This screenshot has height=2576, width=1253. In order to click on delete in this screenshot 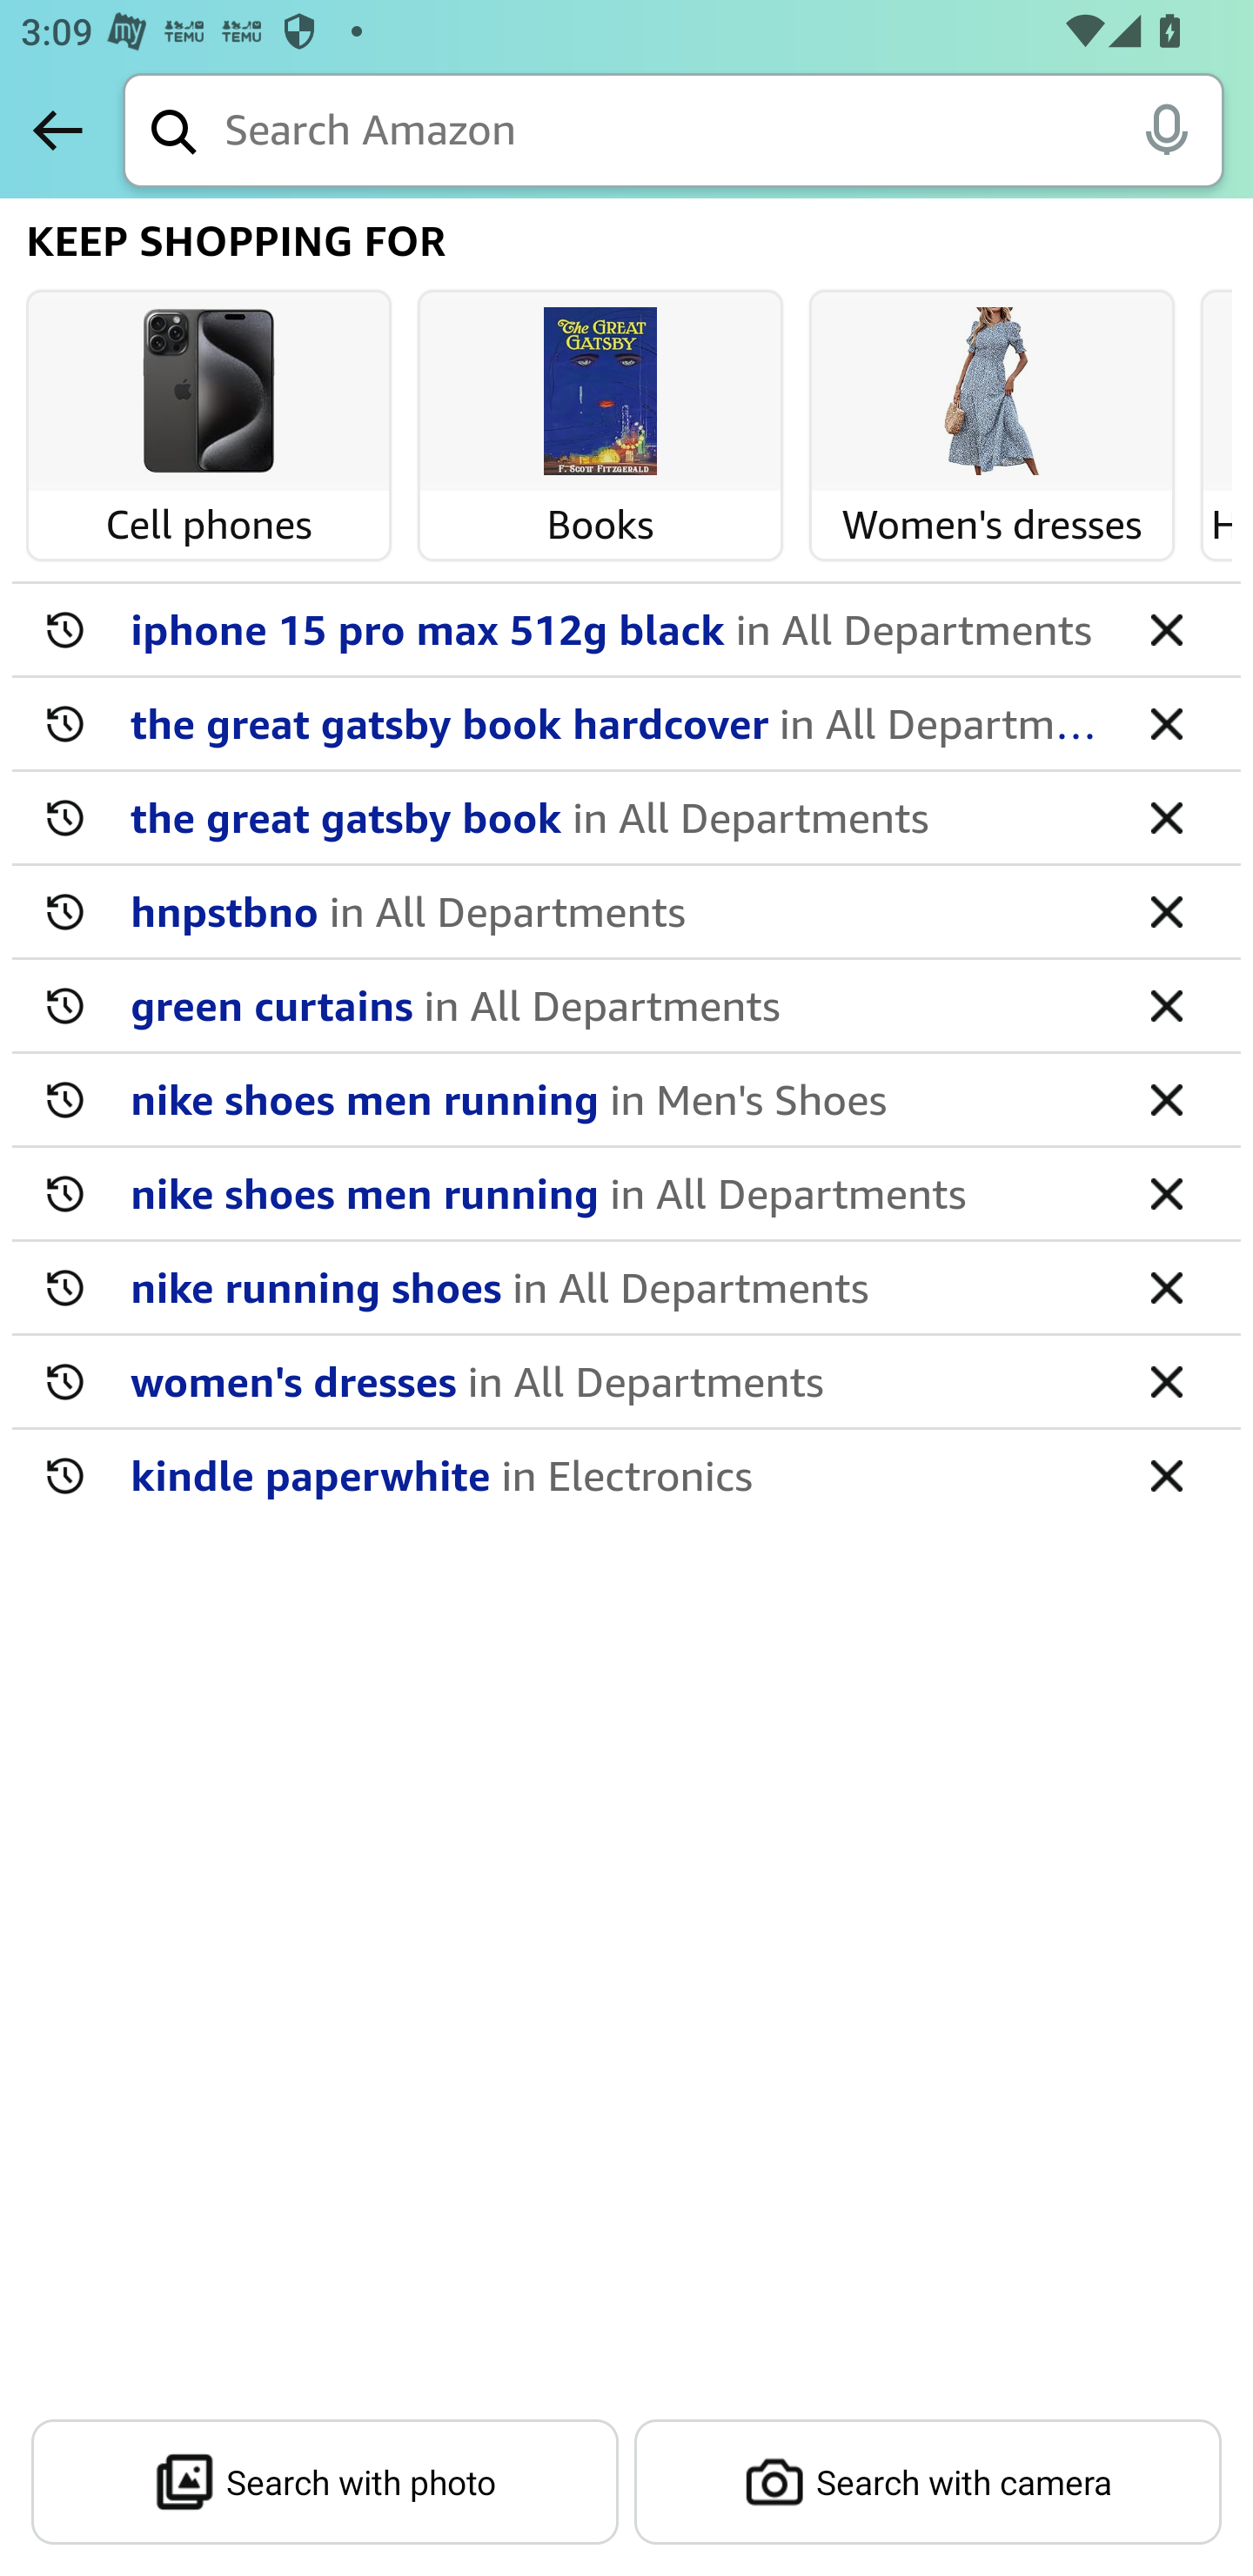, I will do `click(1166, 1004)`.